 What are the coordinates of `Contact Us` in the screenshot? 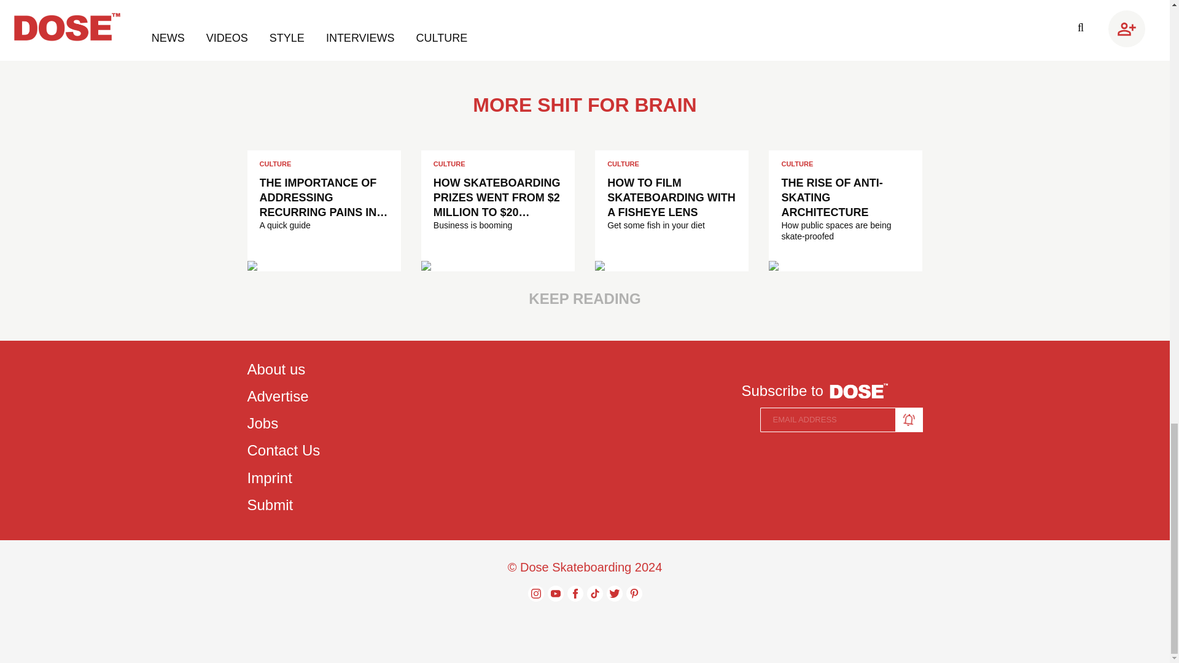 It's located at (282, 451).